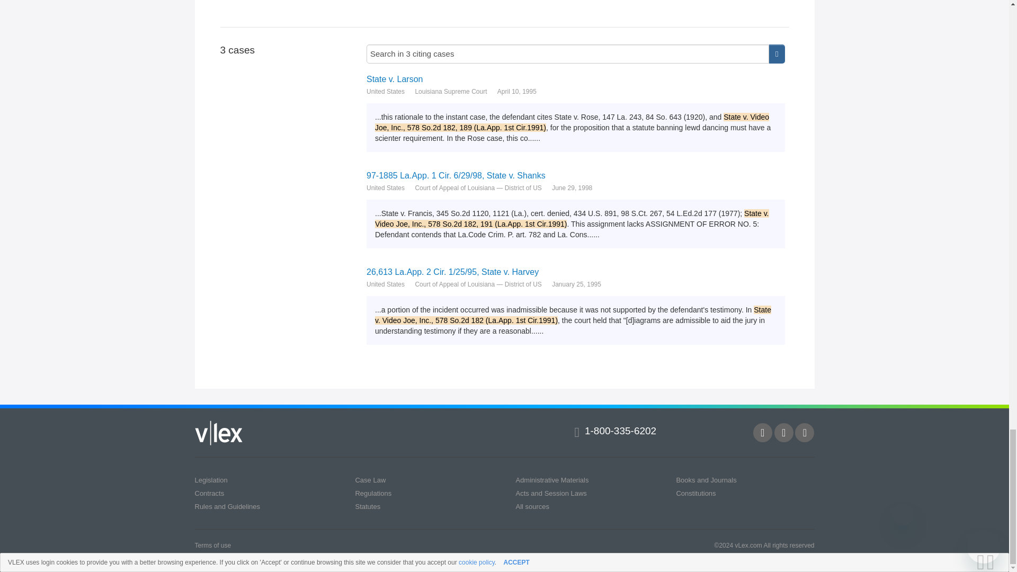 This screenshot has height=572, width=1017. What do you see at coordinates (576, 284) in the screenshot?
I see `January 25, 1995` at bounding box center [576, 284].